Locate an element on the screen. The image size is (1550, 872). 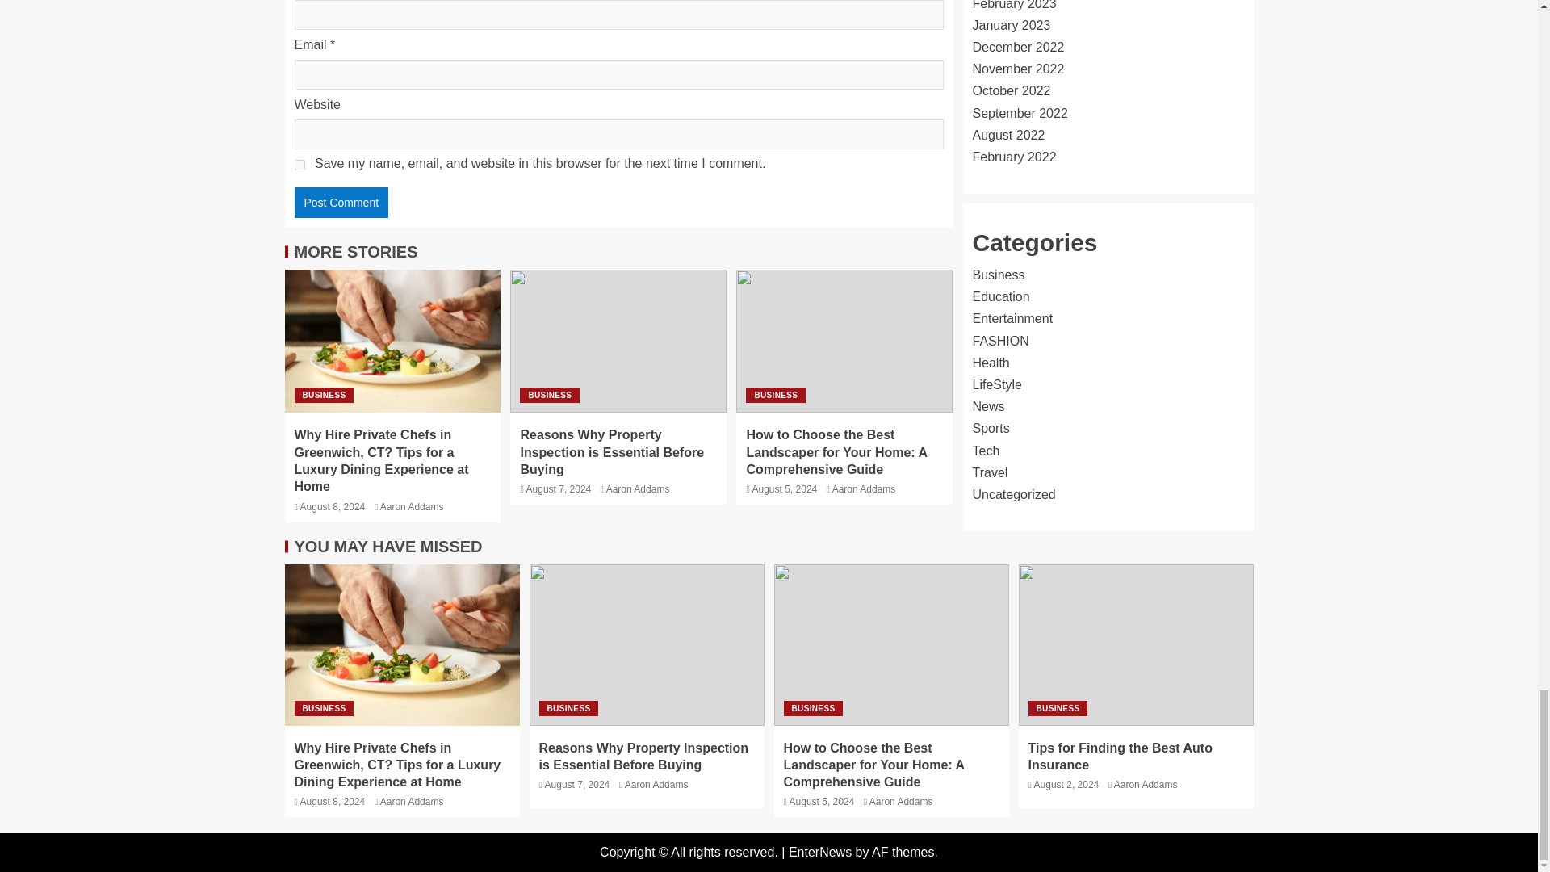
Post Comment is located at coordinates (341, 203).